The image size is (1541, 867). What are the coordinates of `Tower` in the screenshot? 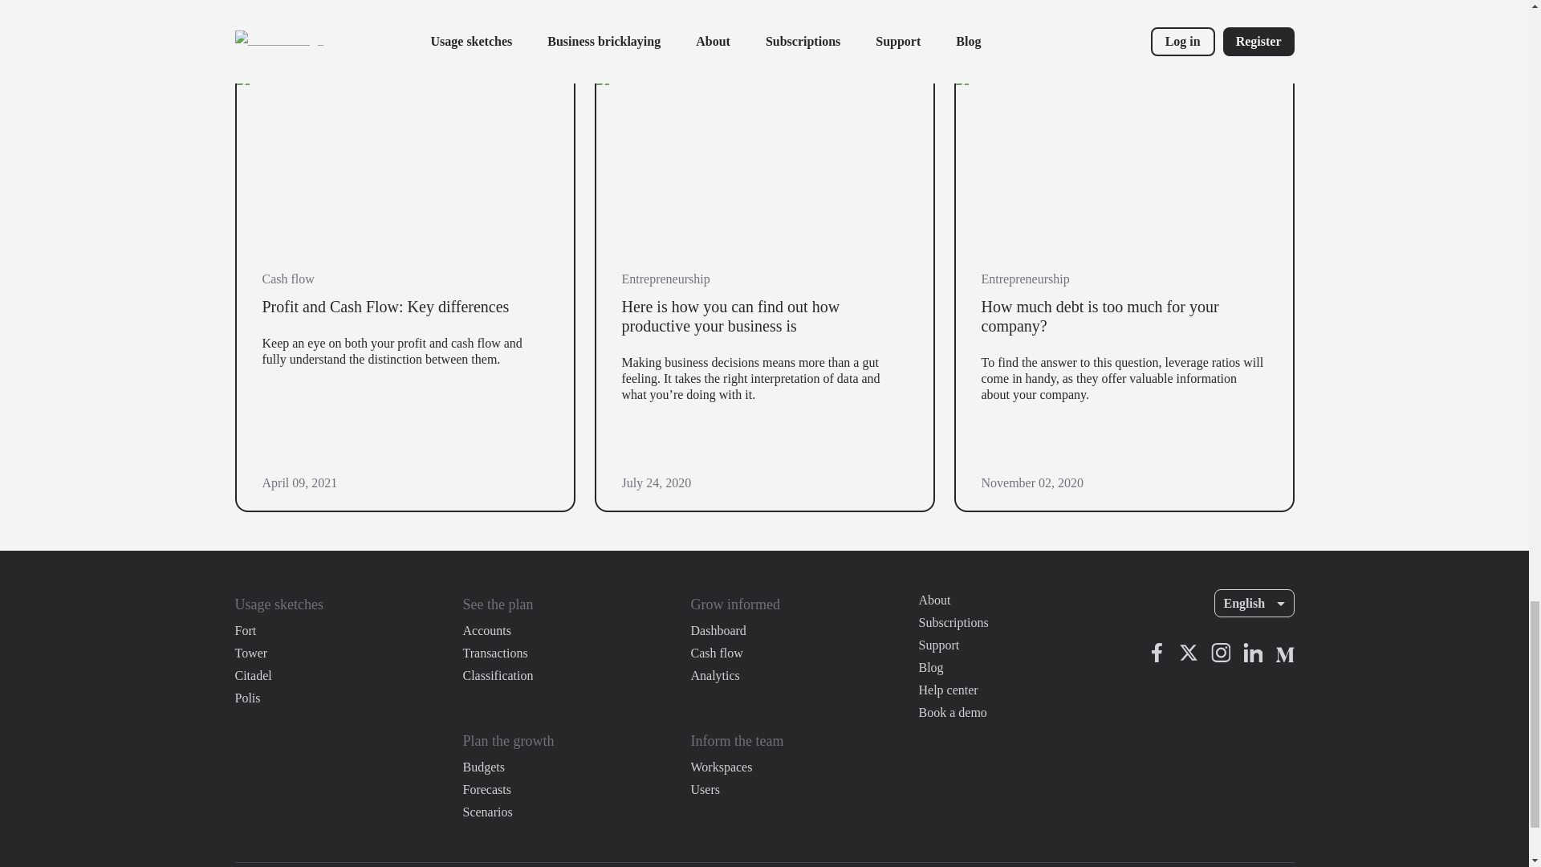 It's located at (250, 653).